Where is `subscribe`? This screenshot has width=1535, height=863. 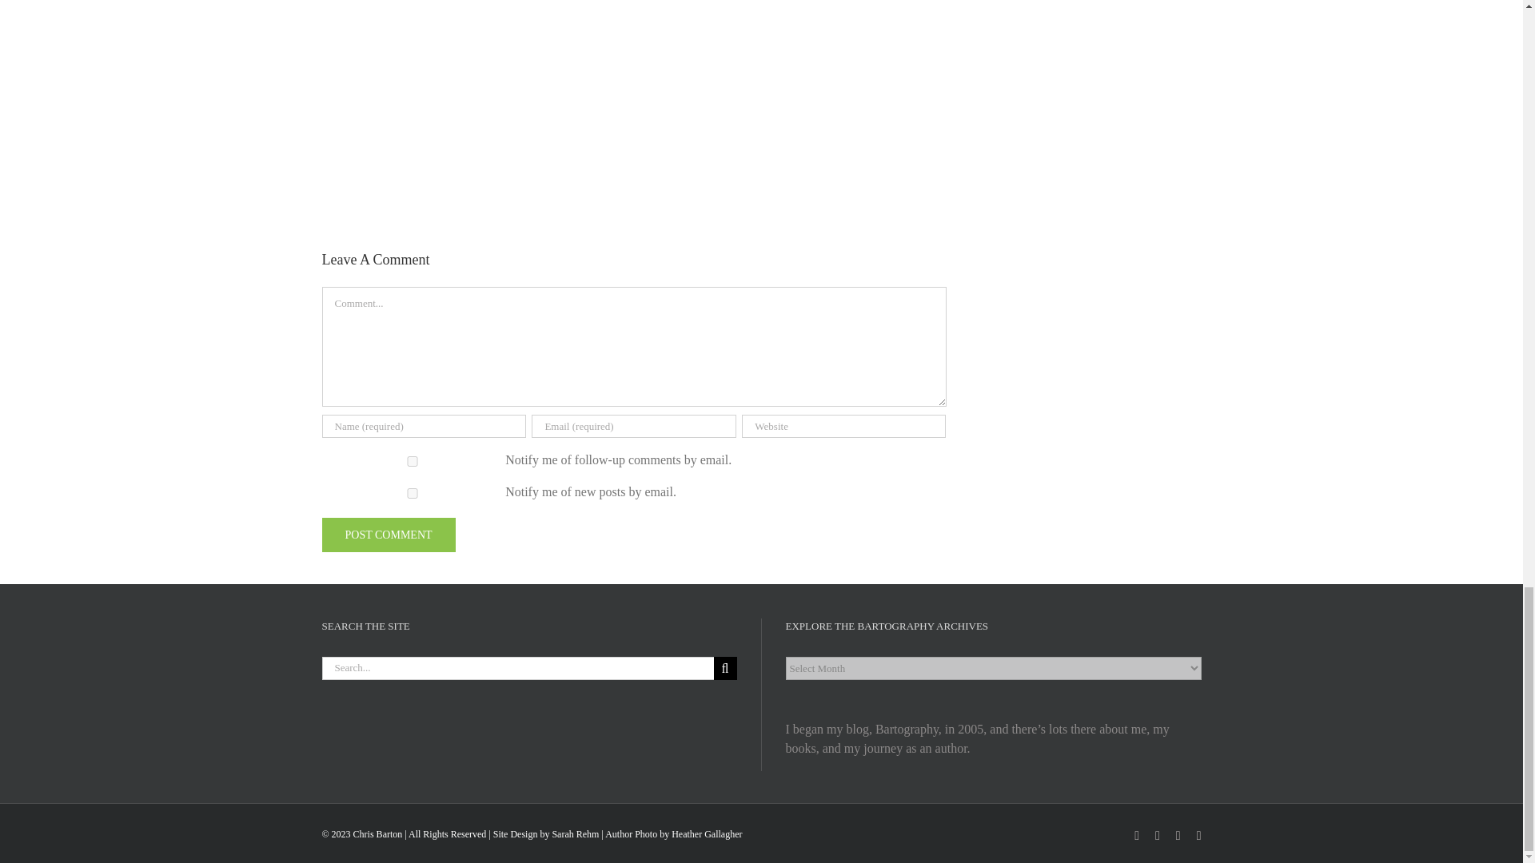 subscribe is located at coordinates (412, 462).